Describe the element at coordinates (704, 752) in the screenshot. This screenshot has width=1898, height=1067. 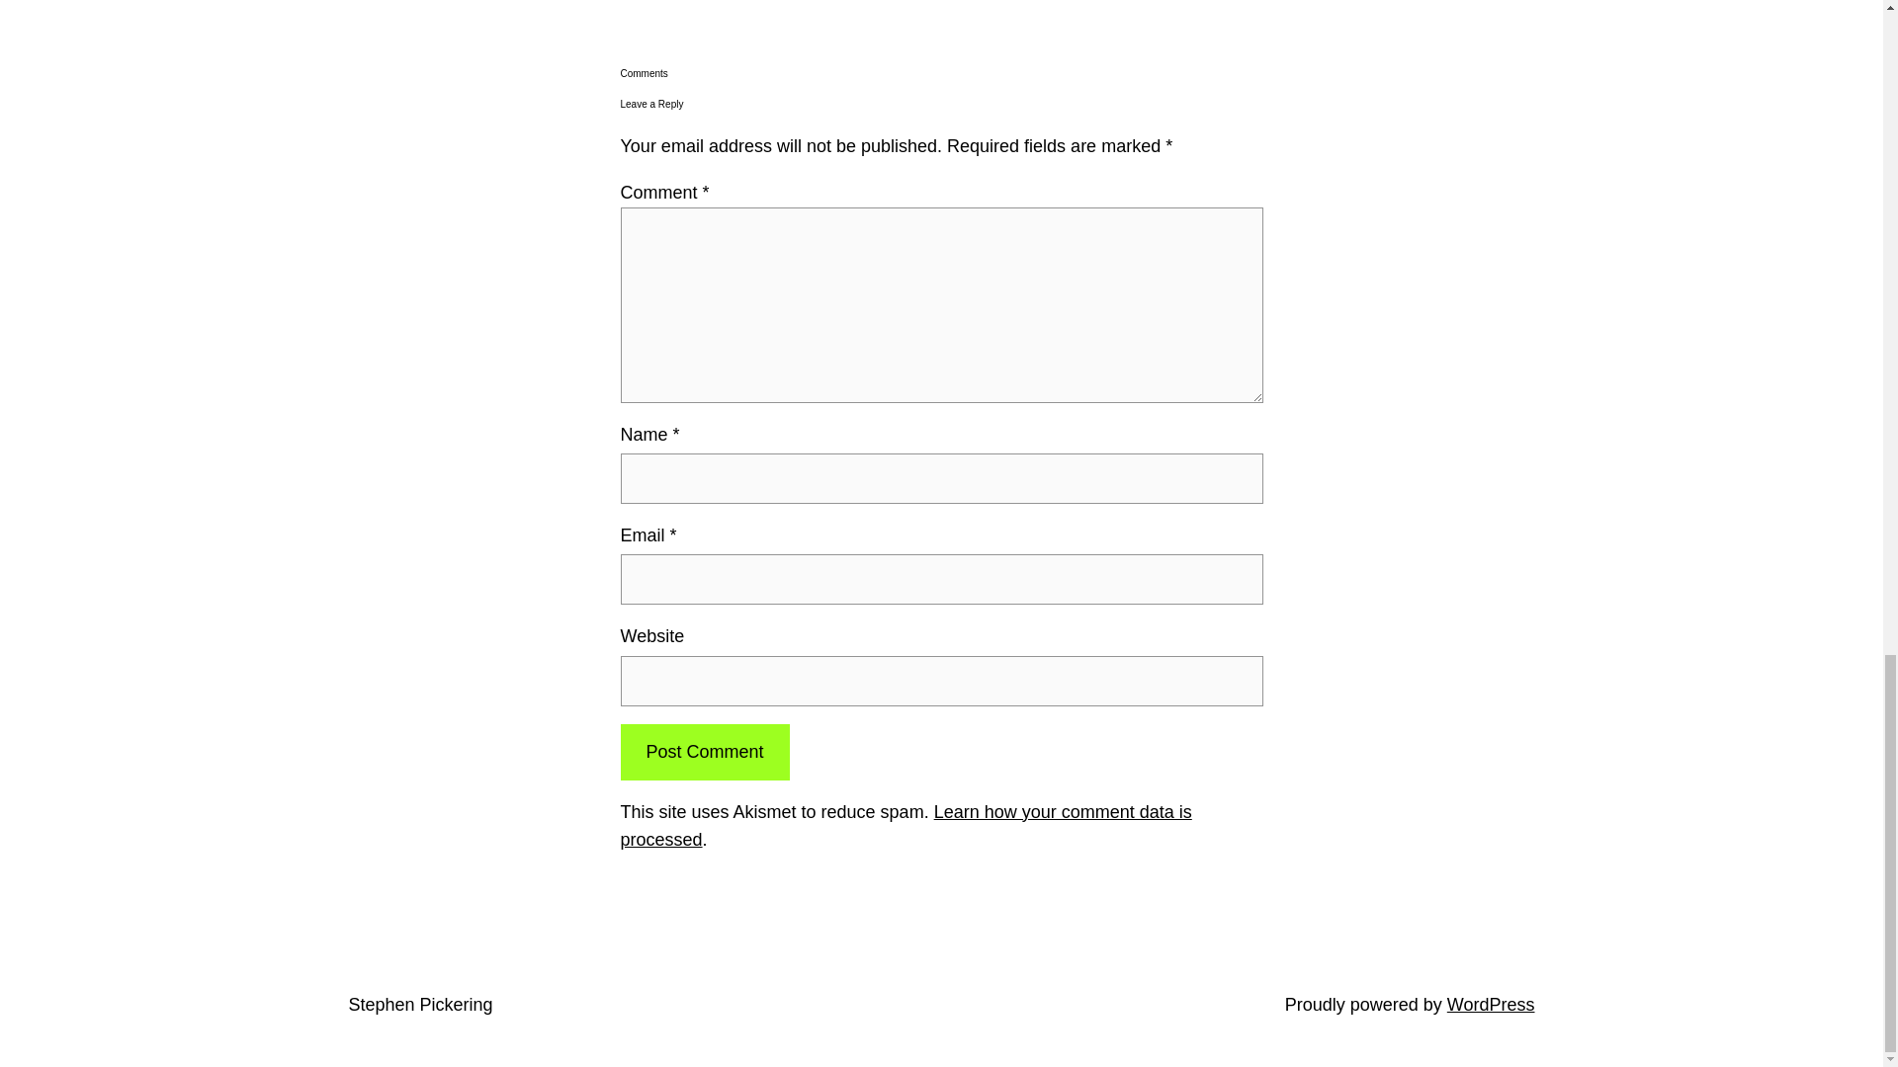
I see `Post Comment` at that location.